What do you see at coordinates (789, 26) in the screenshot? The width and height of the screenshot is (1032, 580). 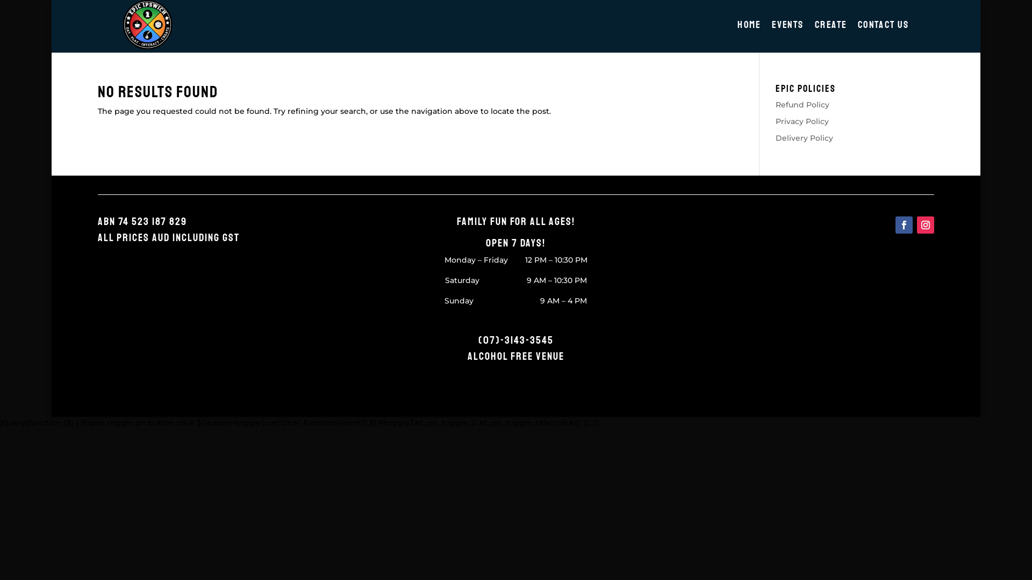 I see `Events` at bounding box center [789, 26].